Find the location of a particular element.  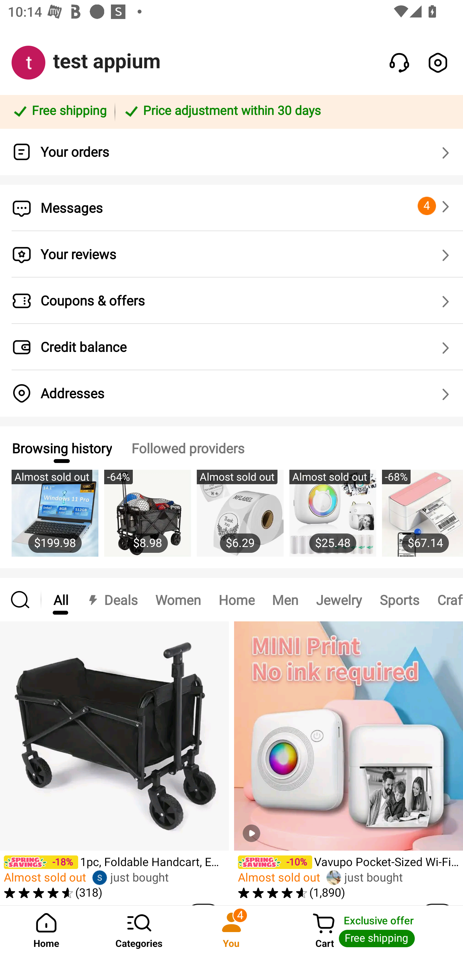

Home is located at coordinates (237, 599).